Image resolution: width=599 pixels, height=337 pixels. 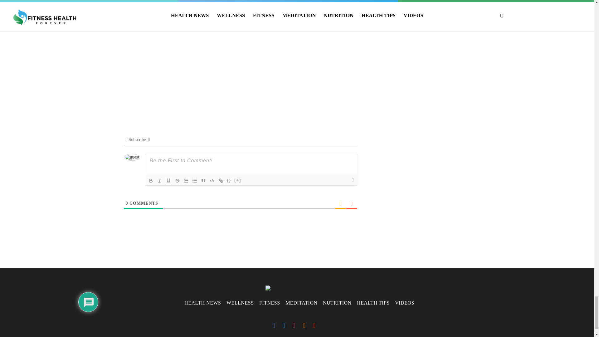 What do you see at coordinates (177, 180) in the screenshot?
I see `Strike` at bounding box center [177, 180].